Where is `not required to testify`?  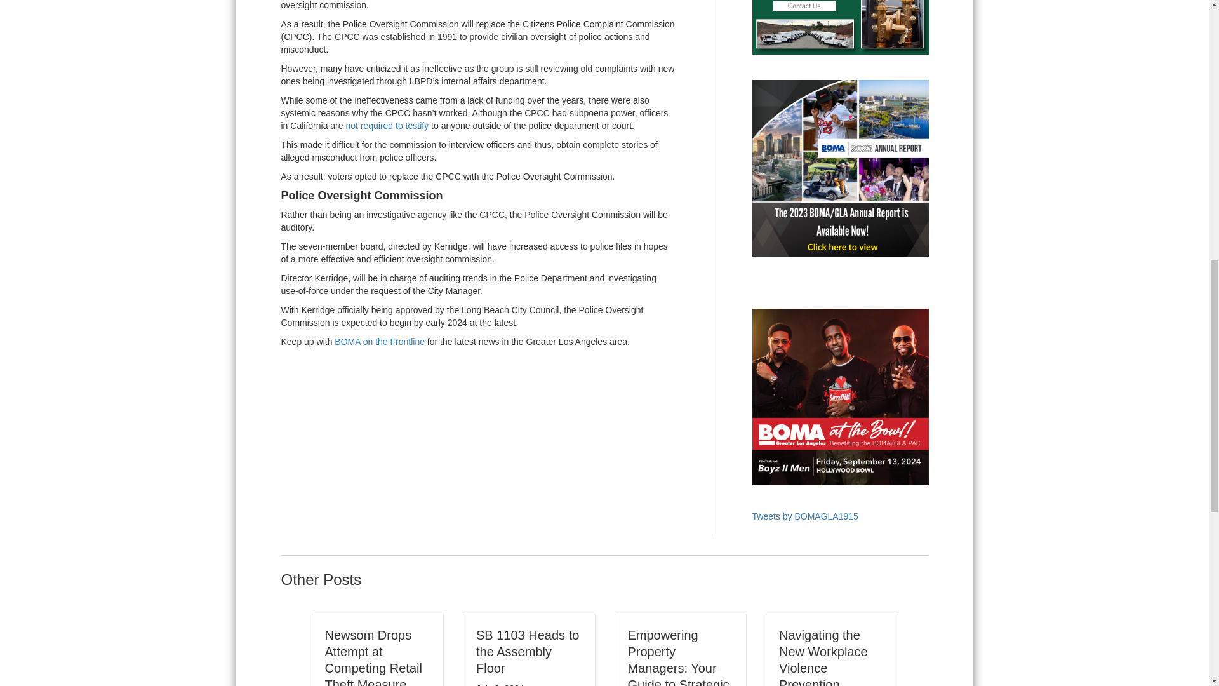 not required to testify is located at coordinates (387, 126).